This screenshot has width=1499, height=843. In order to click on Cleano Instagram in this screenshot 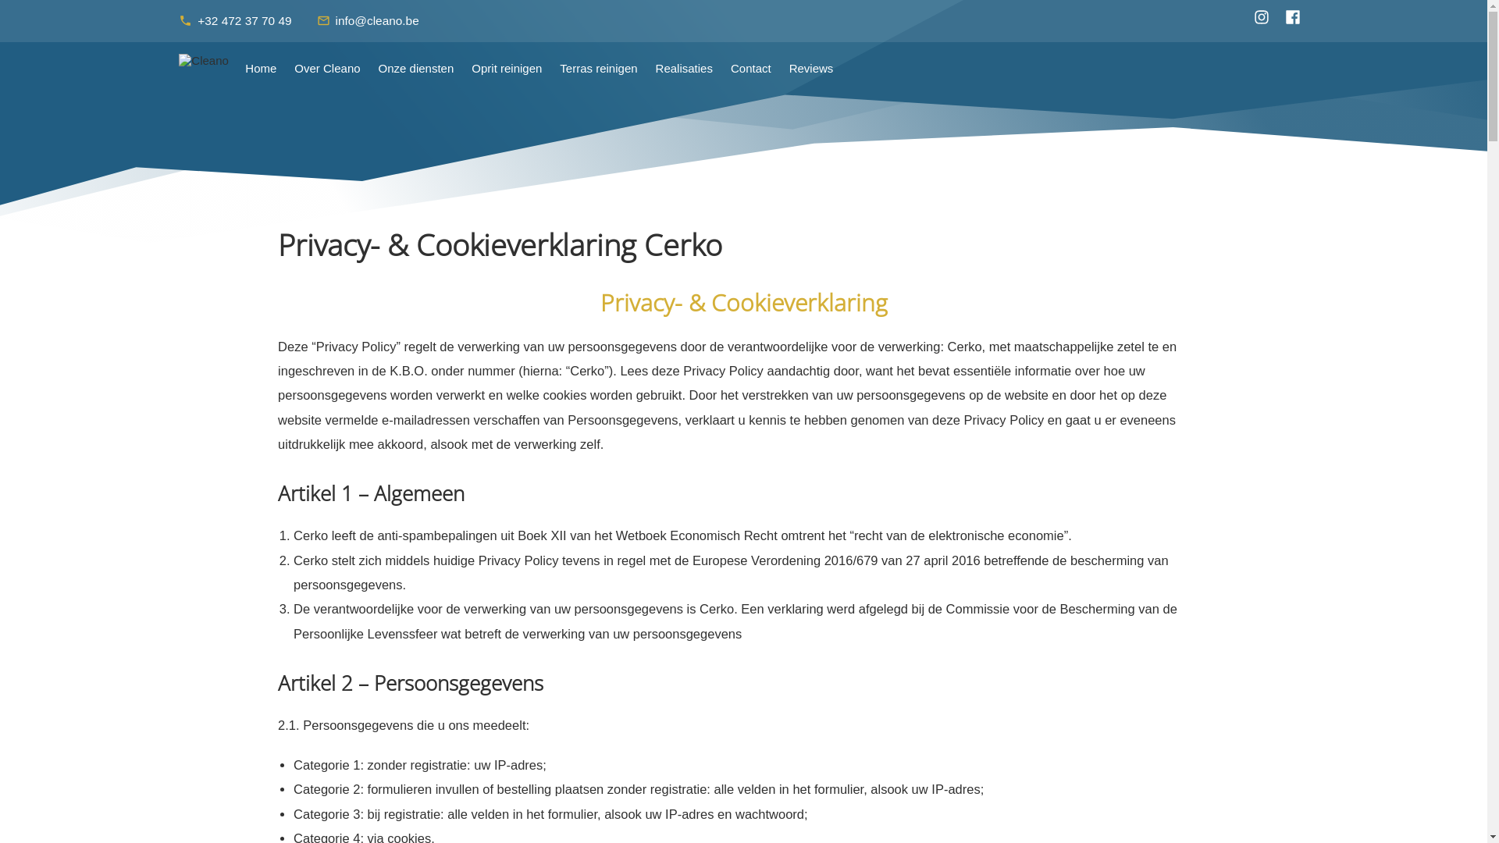, I will do `click(1262, 17)`.